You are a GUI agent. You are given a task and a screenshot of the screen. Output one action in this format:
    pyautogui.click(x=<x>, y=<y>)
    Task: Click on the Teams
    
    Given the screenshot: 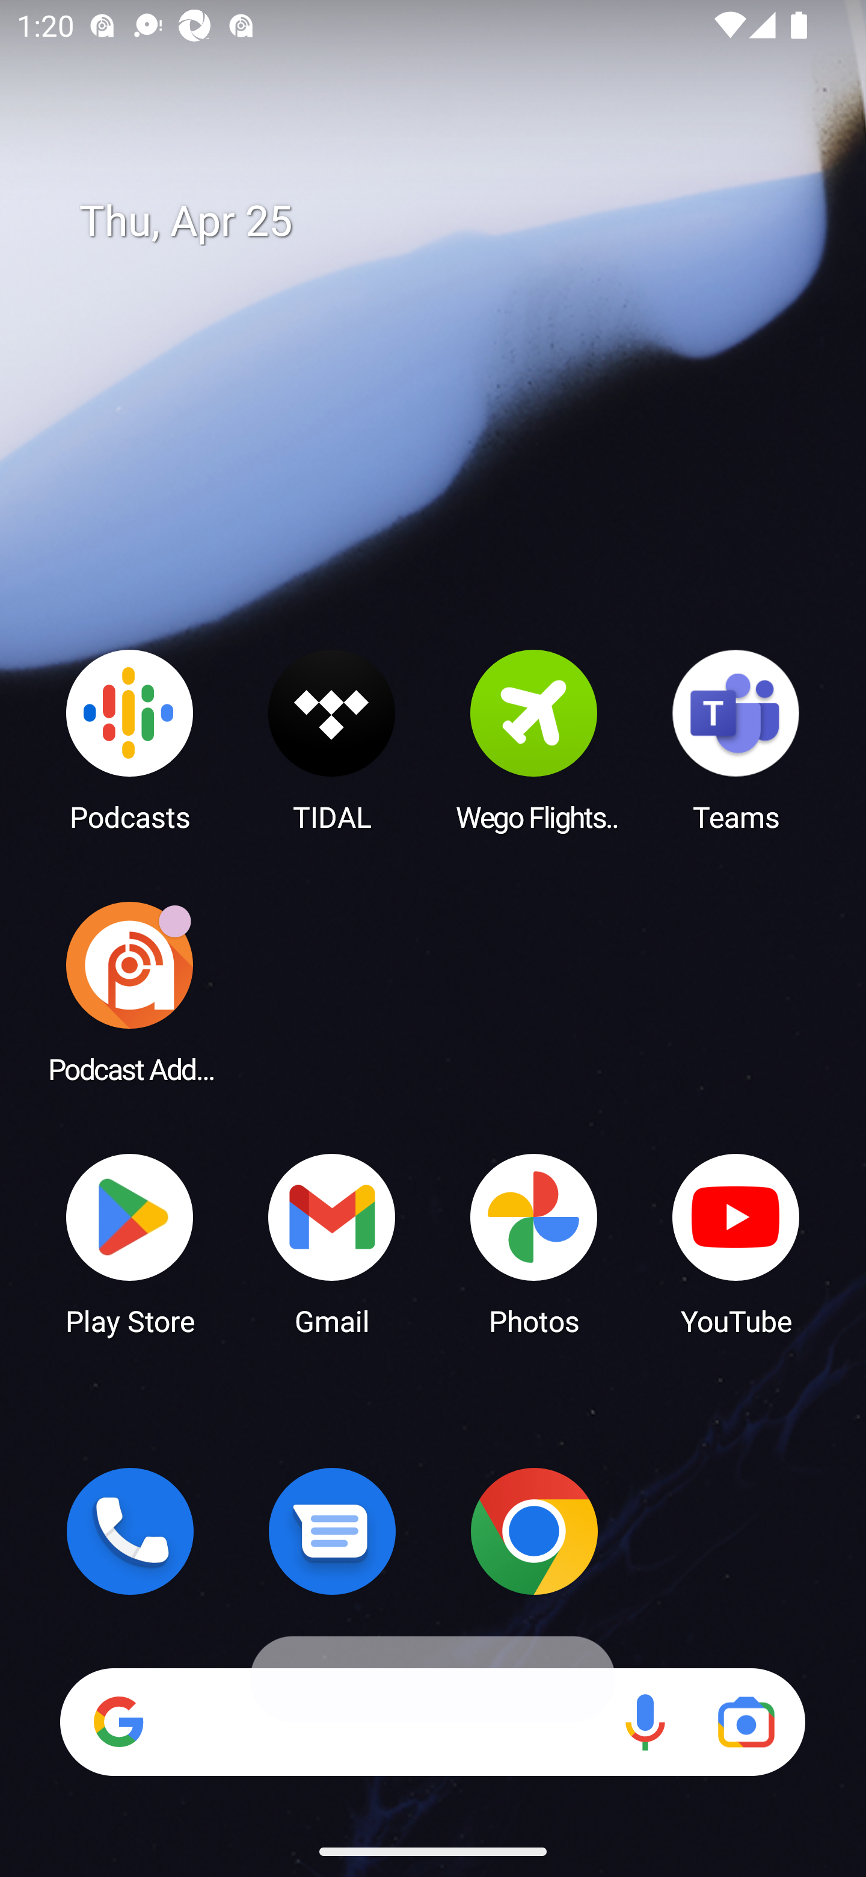 What is the action you would take?
    pyautogui.click(x=736, y=739)
    